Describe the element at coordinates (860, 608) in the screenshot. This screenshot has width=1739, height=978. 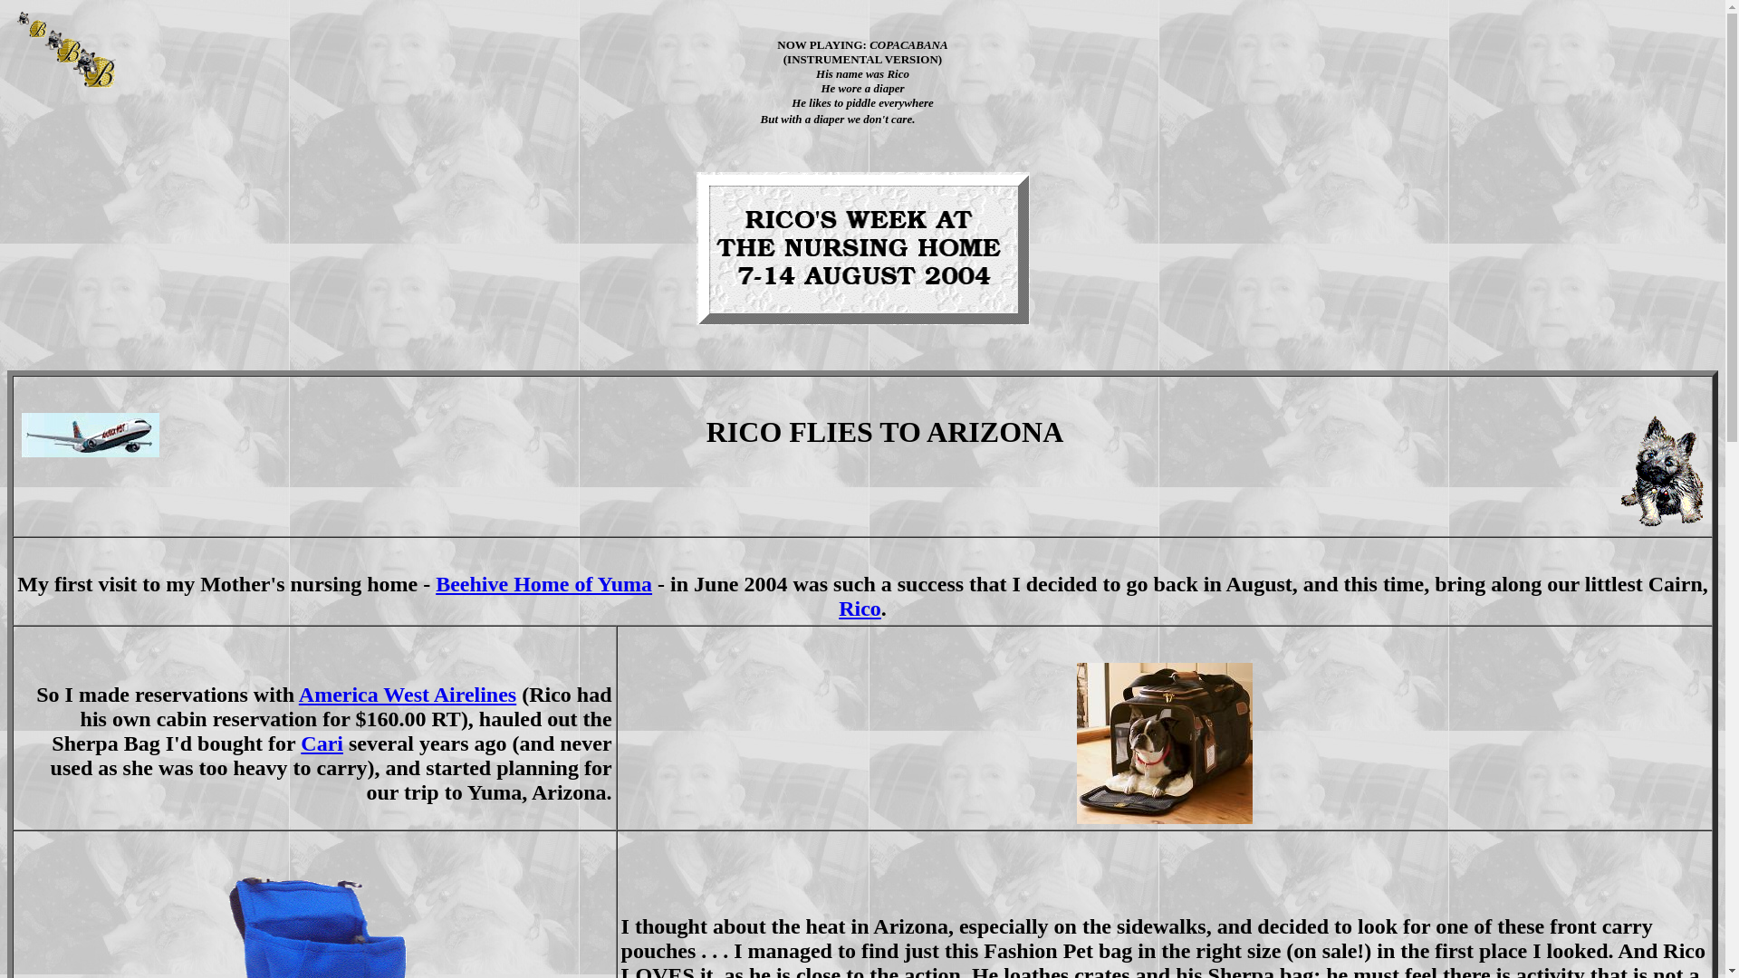
I see `Rico` at that location.